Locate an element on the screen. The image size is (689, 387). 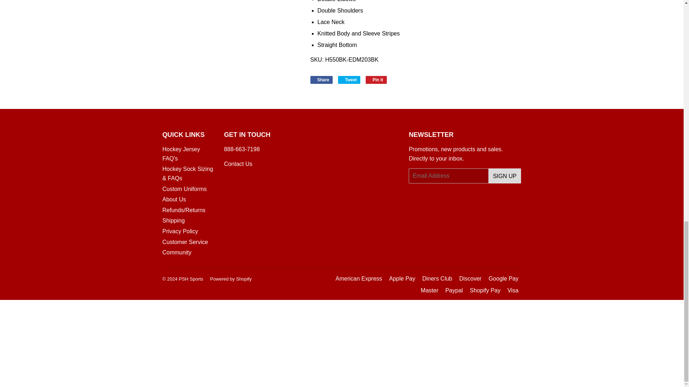
Contact Us is located at coordinates (242, 149).